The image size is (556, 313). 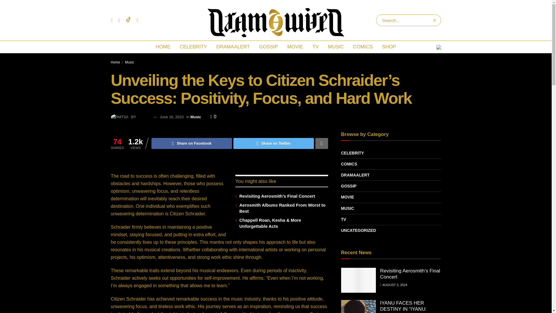 I want to click on Home, so click(x=115, y=62).